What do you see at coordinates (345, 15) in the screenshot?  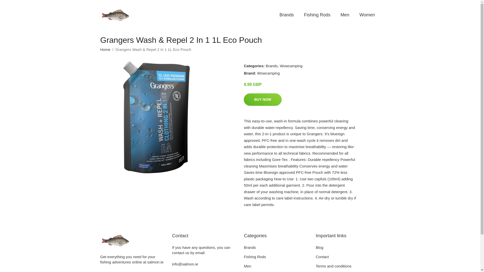 I see `Men` at bounding box center [345, 15].